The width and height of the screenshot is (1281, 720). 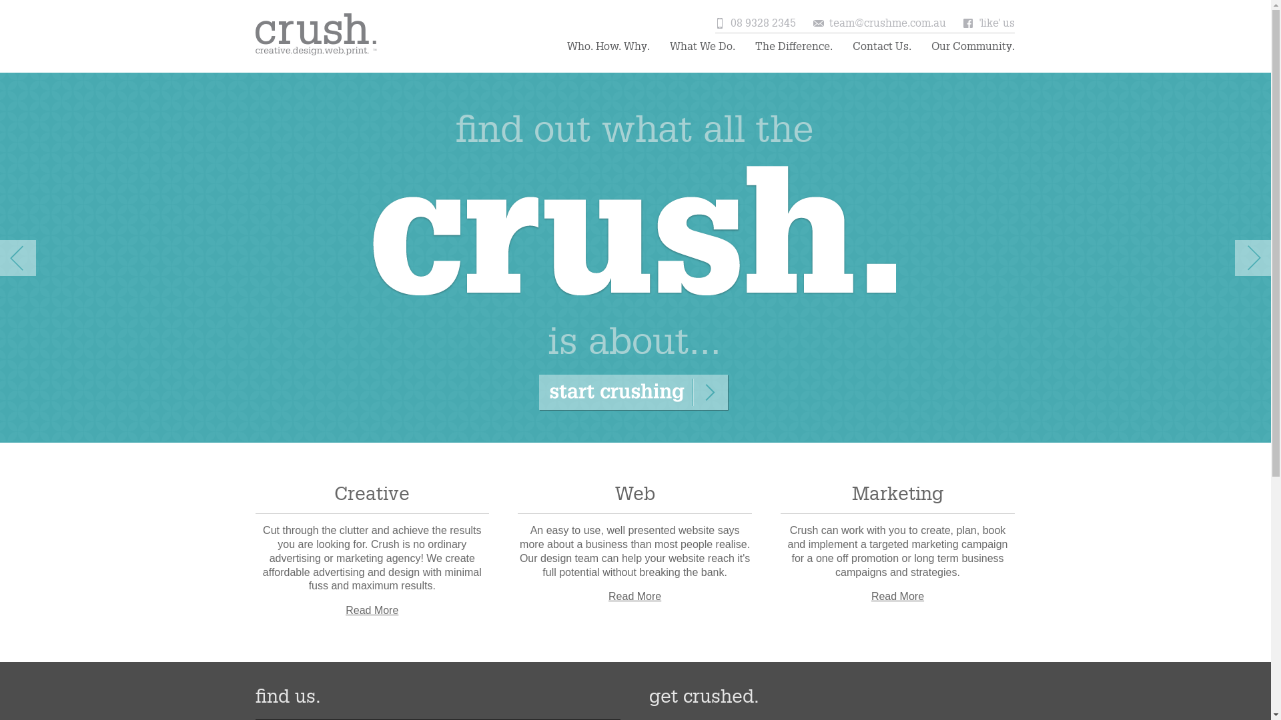 I want to click on Our Community., so click(x=973, y=47).